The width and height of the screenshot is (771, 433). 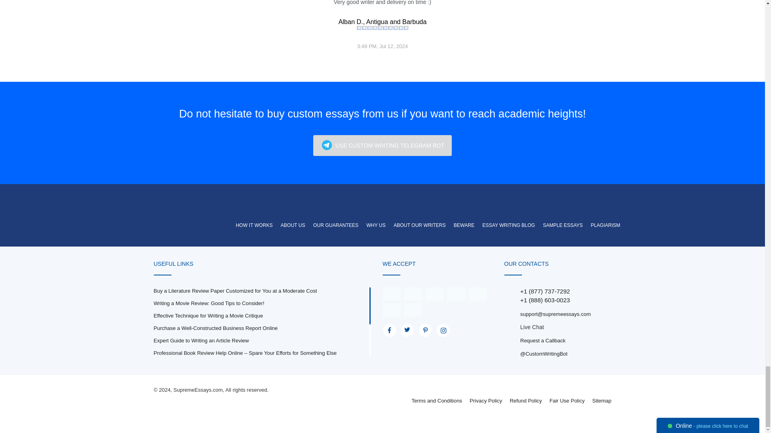 What do you see at coordinates (413, 293) in the screenshot?
I see `Credit and debit cards by MasterCard` at bounding box center [413, 293].